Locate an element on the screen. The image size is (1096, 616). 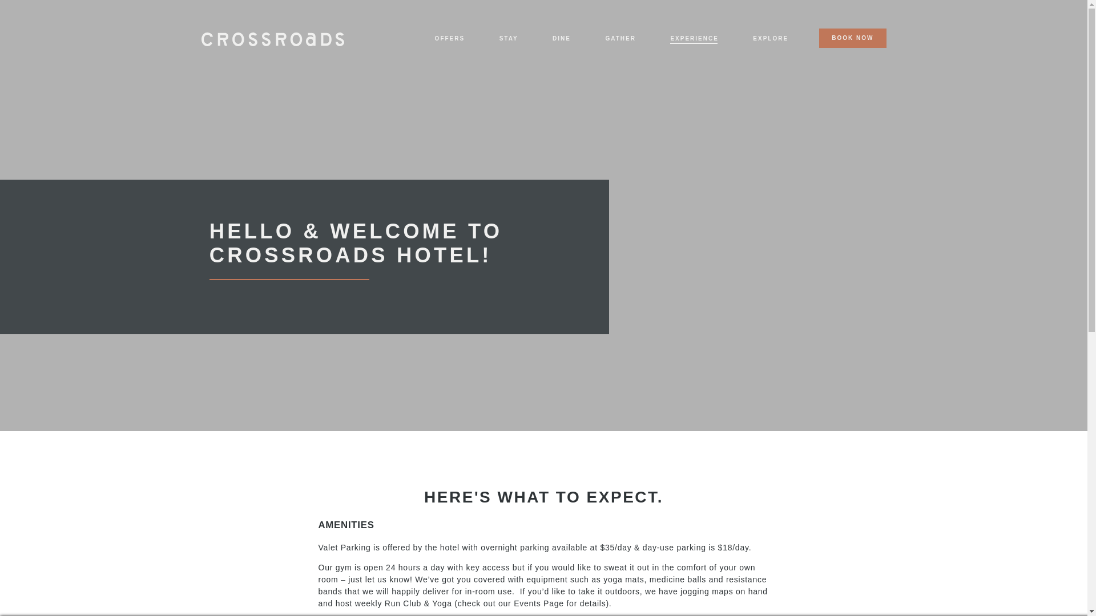
DINE is located at coordinates (562, 38).